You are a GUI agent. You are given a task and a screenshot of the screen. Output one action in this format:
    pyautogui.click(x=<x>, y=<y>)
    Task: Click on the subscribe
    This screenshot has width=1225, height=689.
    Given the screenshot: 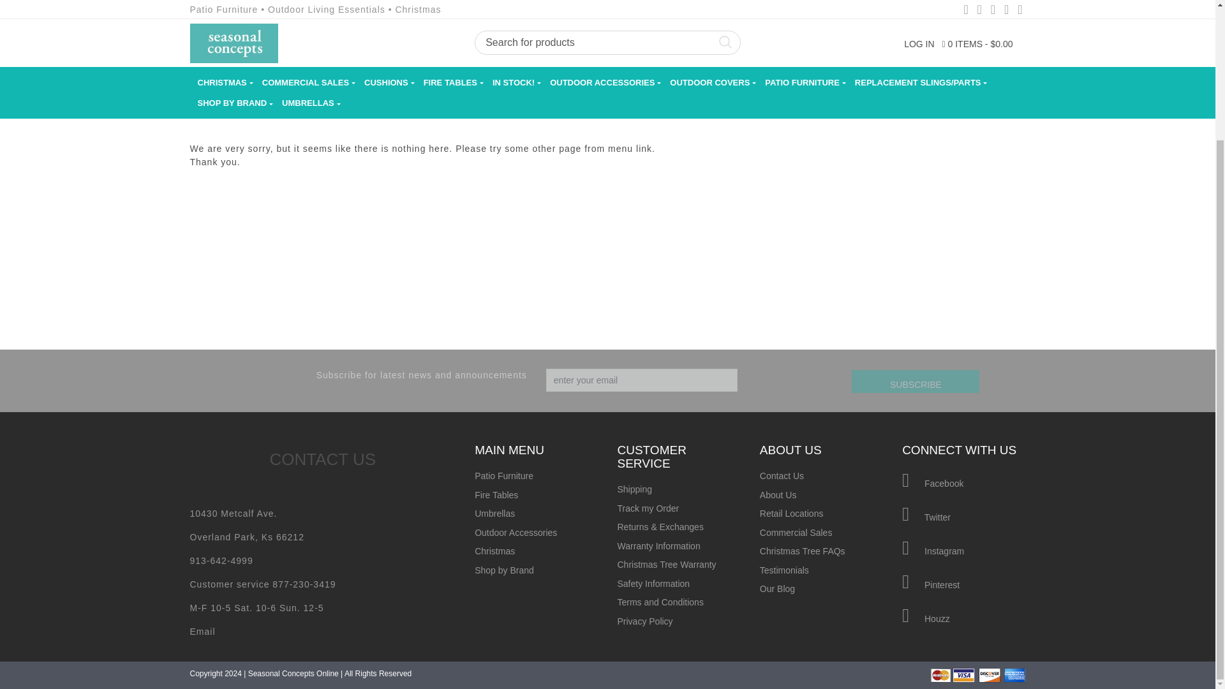 What is the action you would take?
    pyautogui.click(x=915, y=381)
    